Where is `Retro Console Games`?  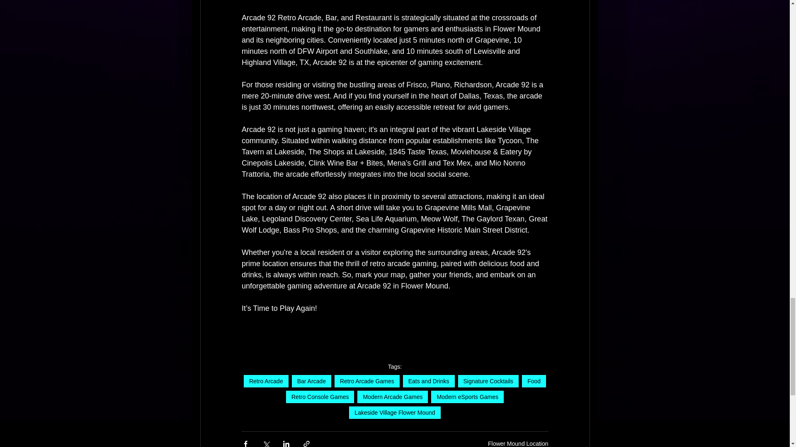
Retro Console Games is located at coordinates (320, 397).